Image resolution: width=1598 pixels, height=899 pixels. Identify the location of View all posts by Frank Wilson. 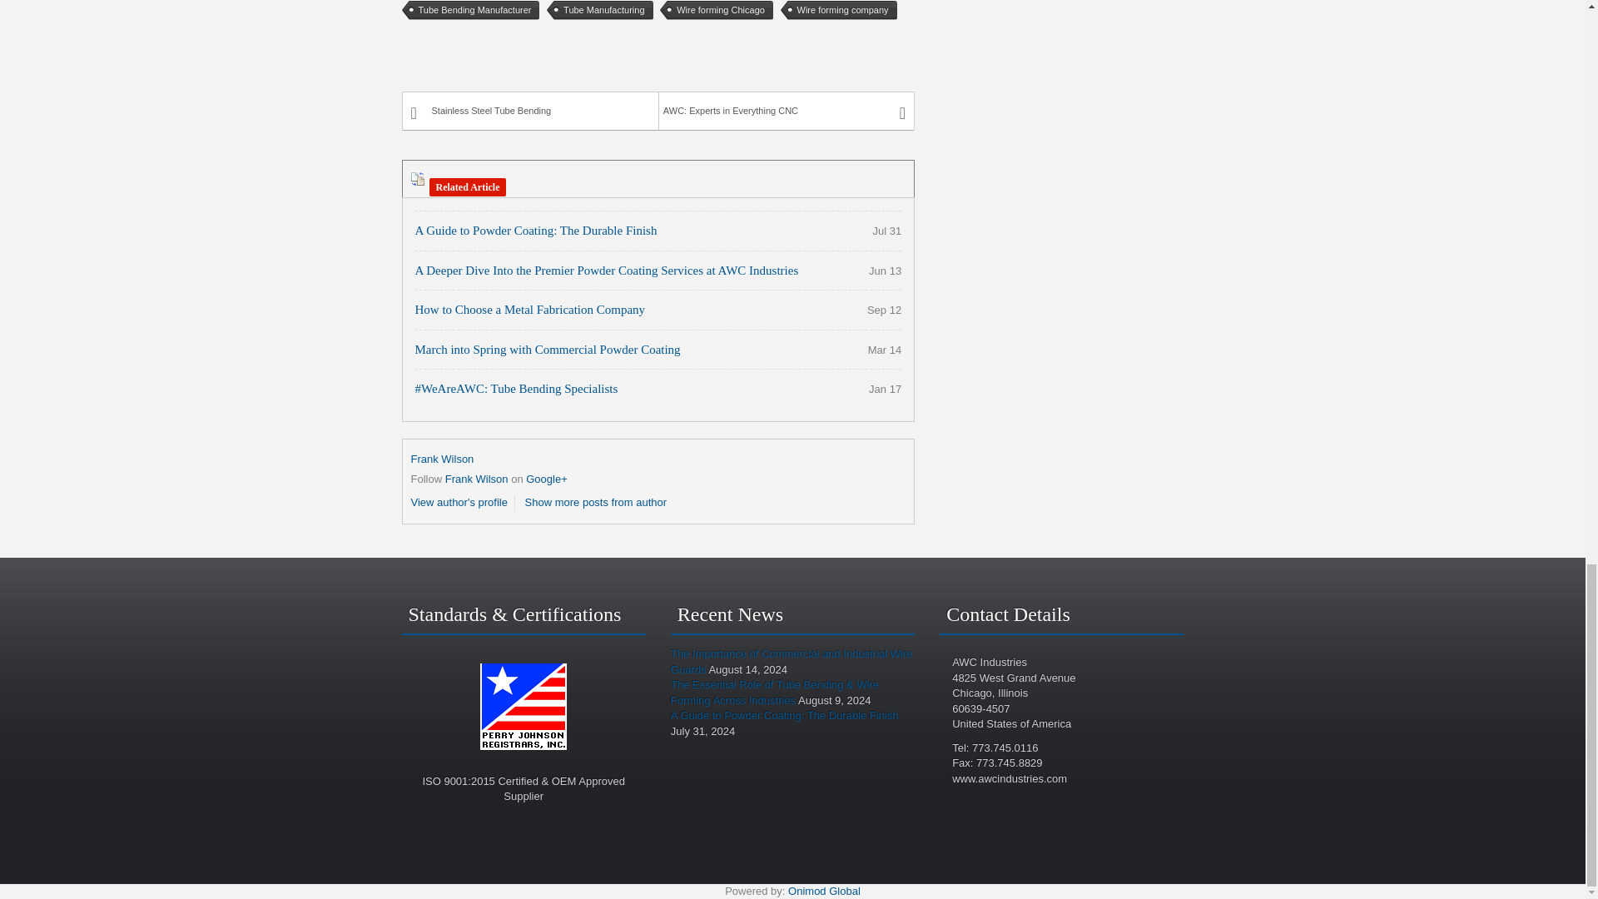
(476, 479).